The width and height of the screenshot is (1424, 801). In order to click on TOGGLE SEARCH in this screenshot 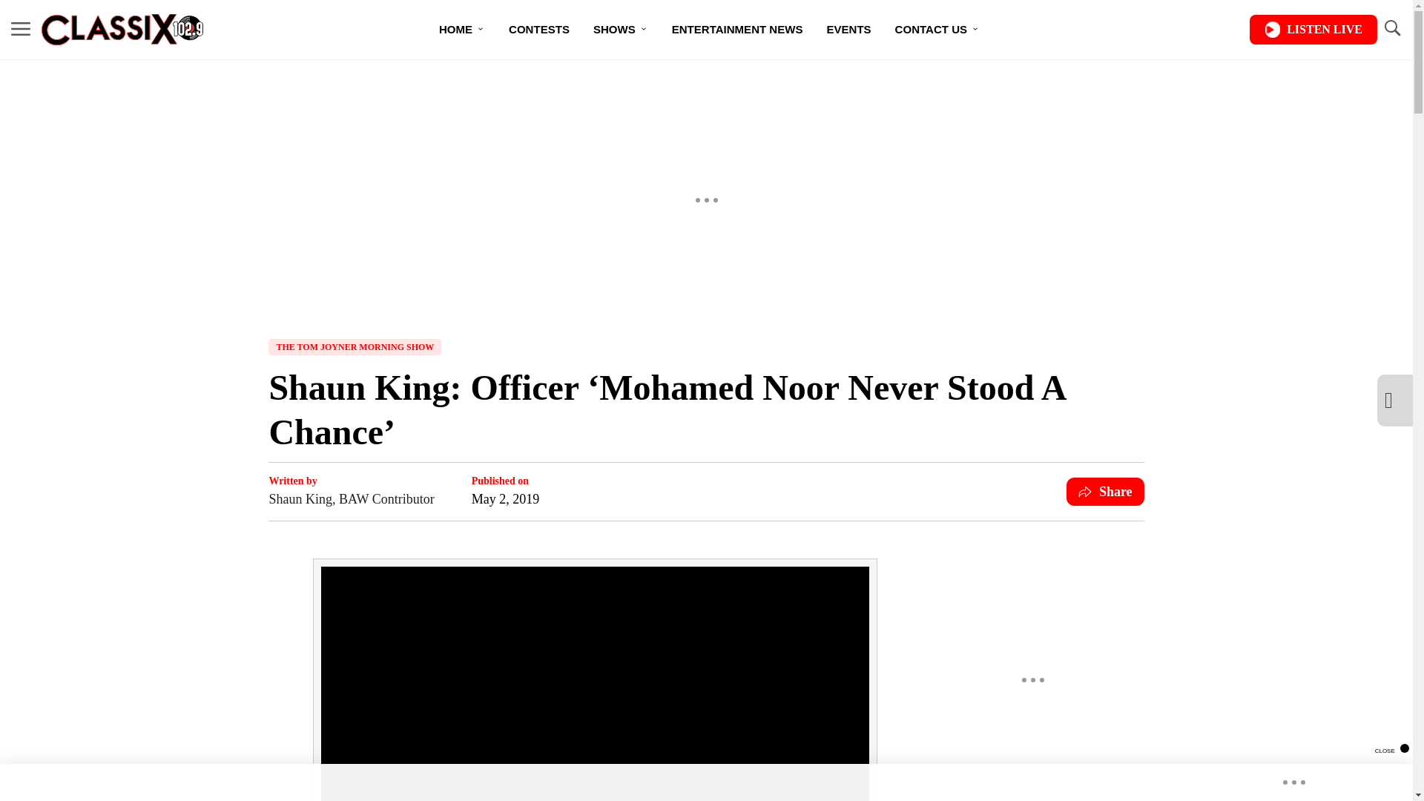, I will do `click(1391, 30)`.